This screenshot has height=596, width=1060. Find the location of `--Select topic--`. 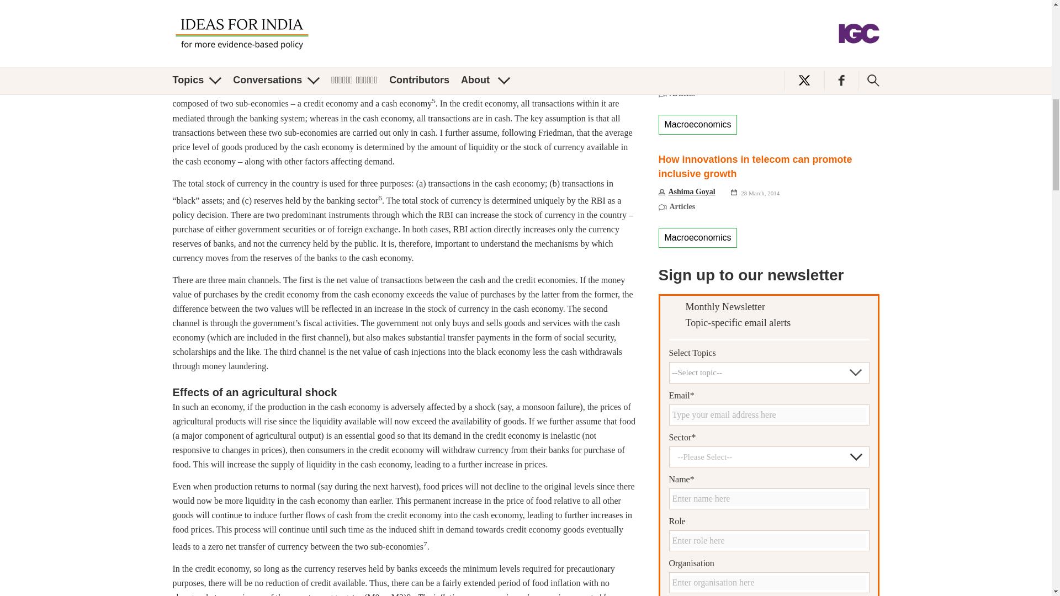

--Select topic-- is located at coordinates (768, 372).